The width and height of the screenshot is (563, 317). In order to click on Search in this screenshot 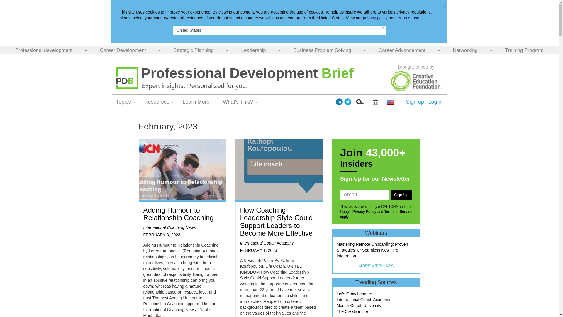, I will do `click(359, 102)`.